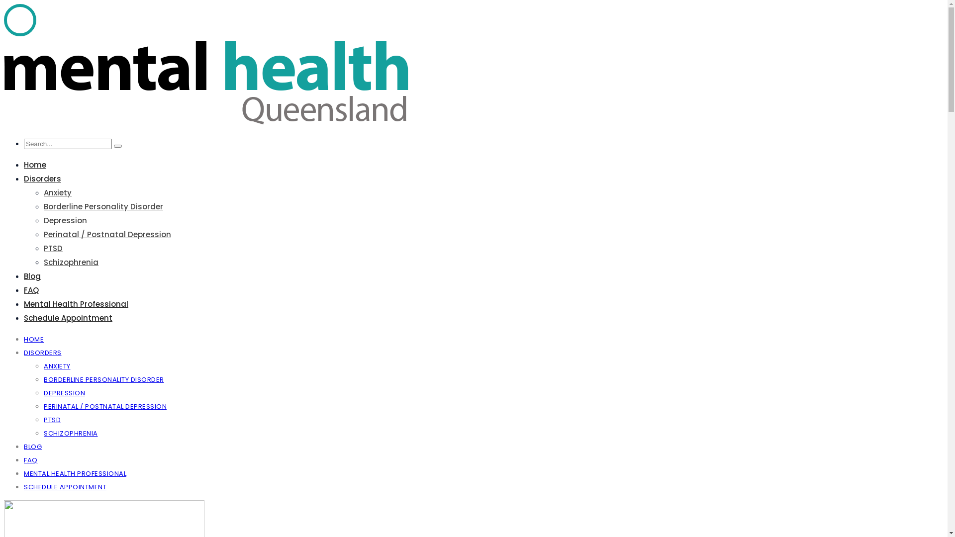 The height and width of the screenshot is (537, 955). Describe the element at coordinates (65, 393) in the screenshot. I see `DEPRESSION` at that location.